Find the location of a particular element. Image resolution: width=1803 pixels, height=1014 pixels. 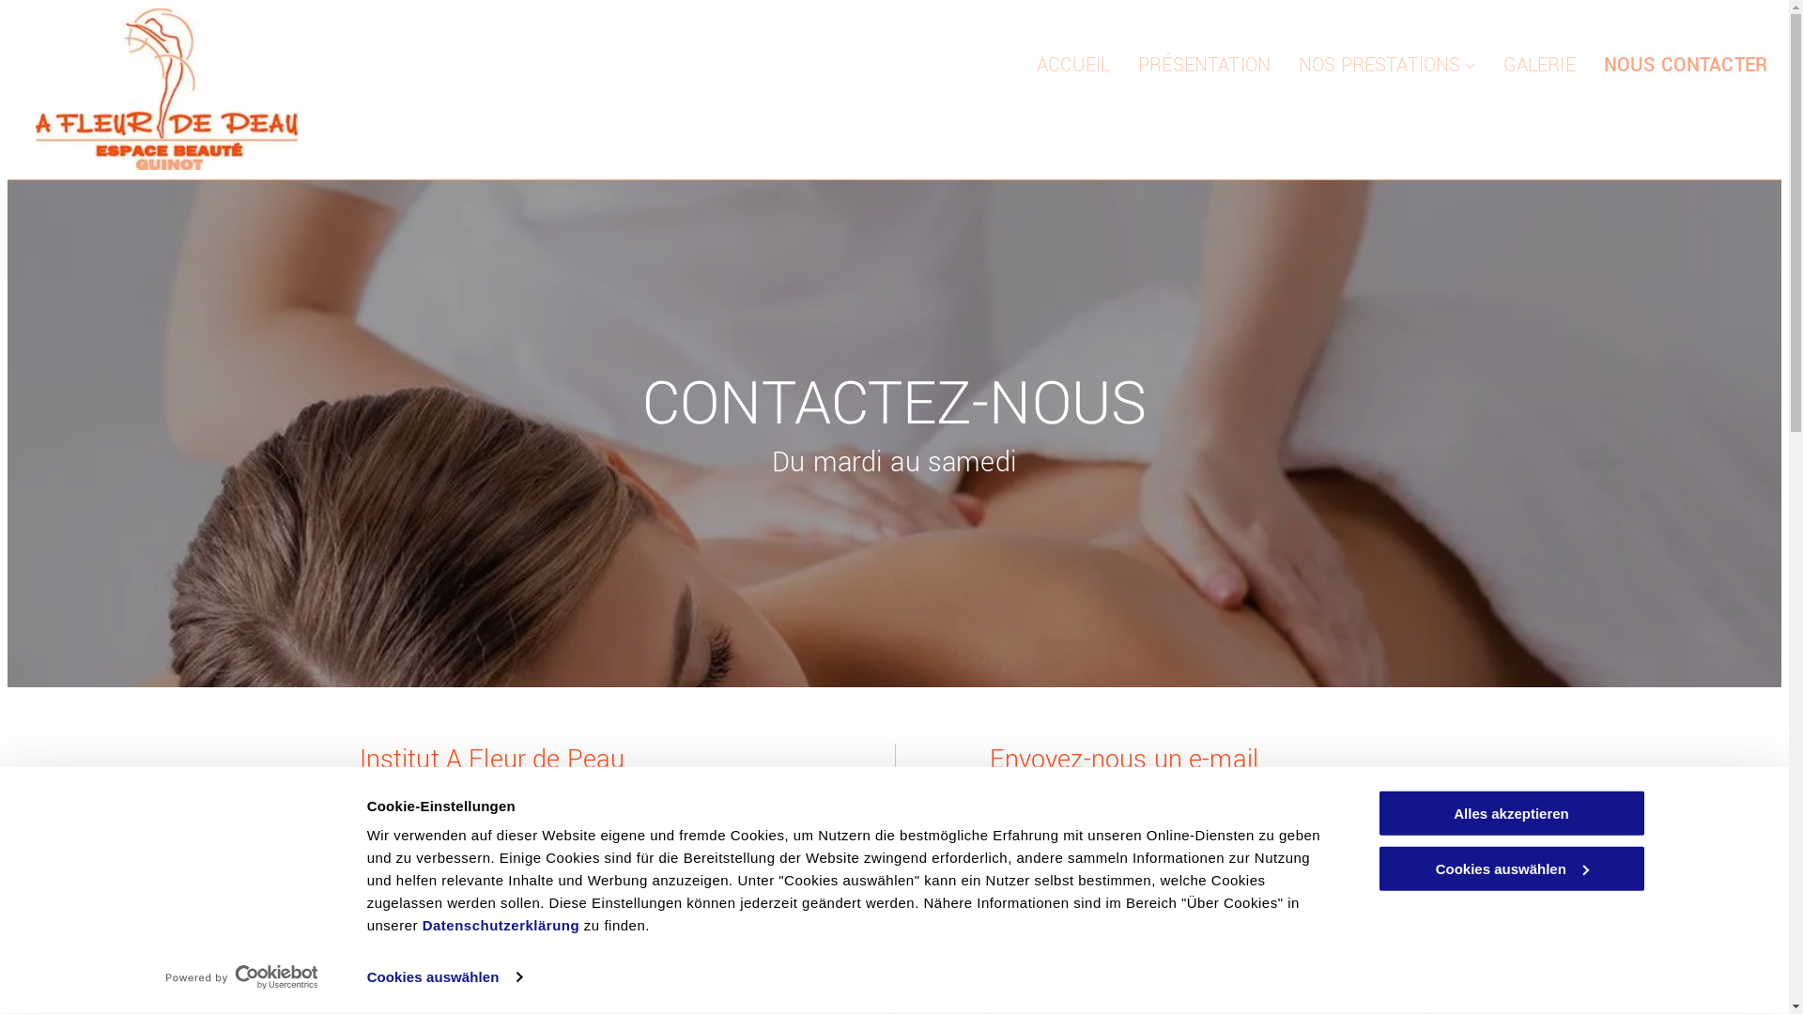

GALERIE is located at coordinates (1540, 66).